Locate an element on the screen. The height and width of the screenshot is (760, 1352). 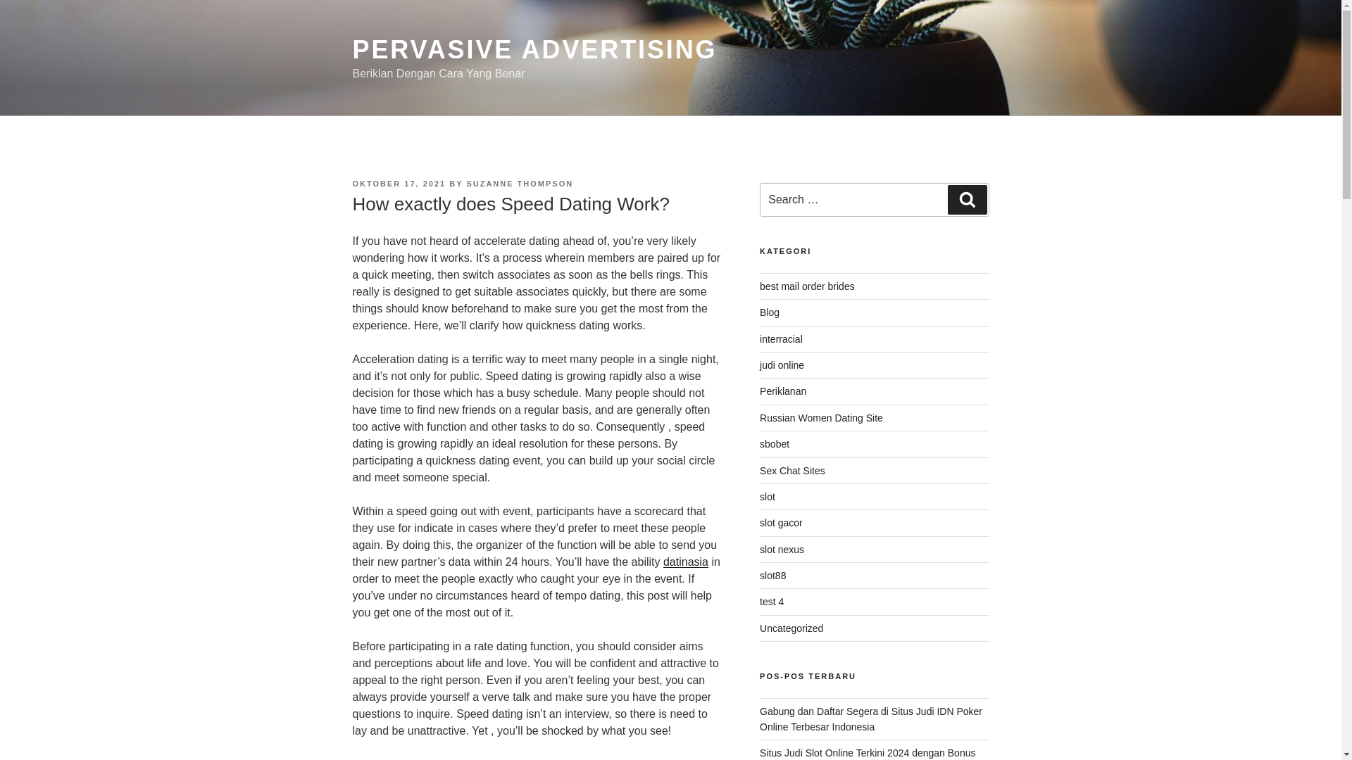
Uncategorized is located at coordinates (791, 628).